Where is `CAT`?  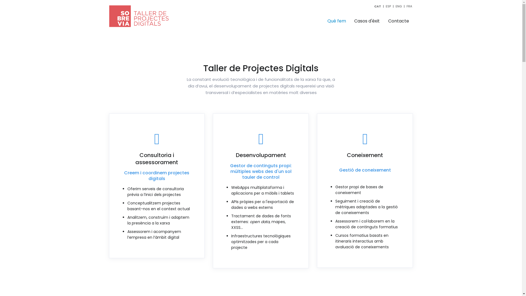
CAT is located at coordinates (378, 6).